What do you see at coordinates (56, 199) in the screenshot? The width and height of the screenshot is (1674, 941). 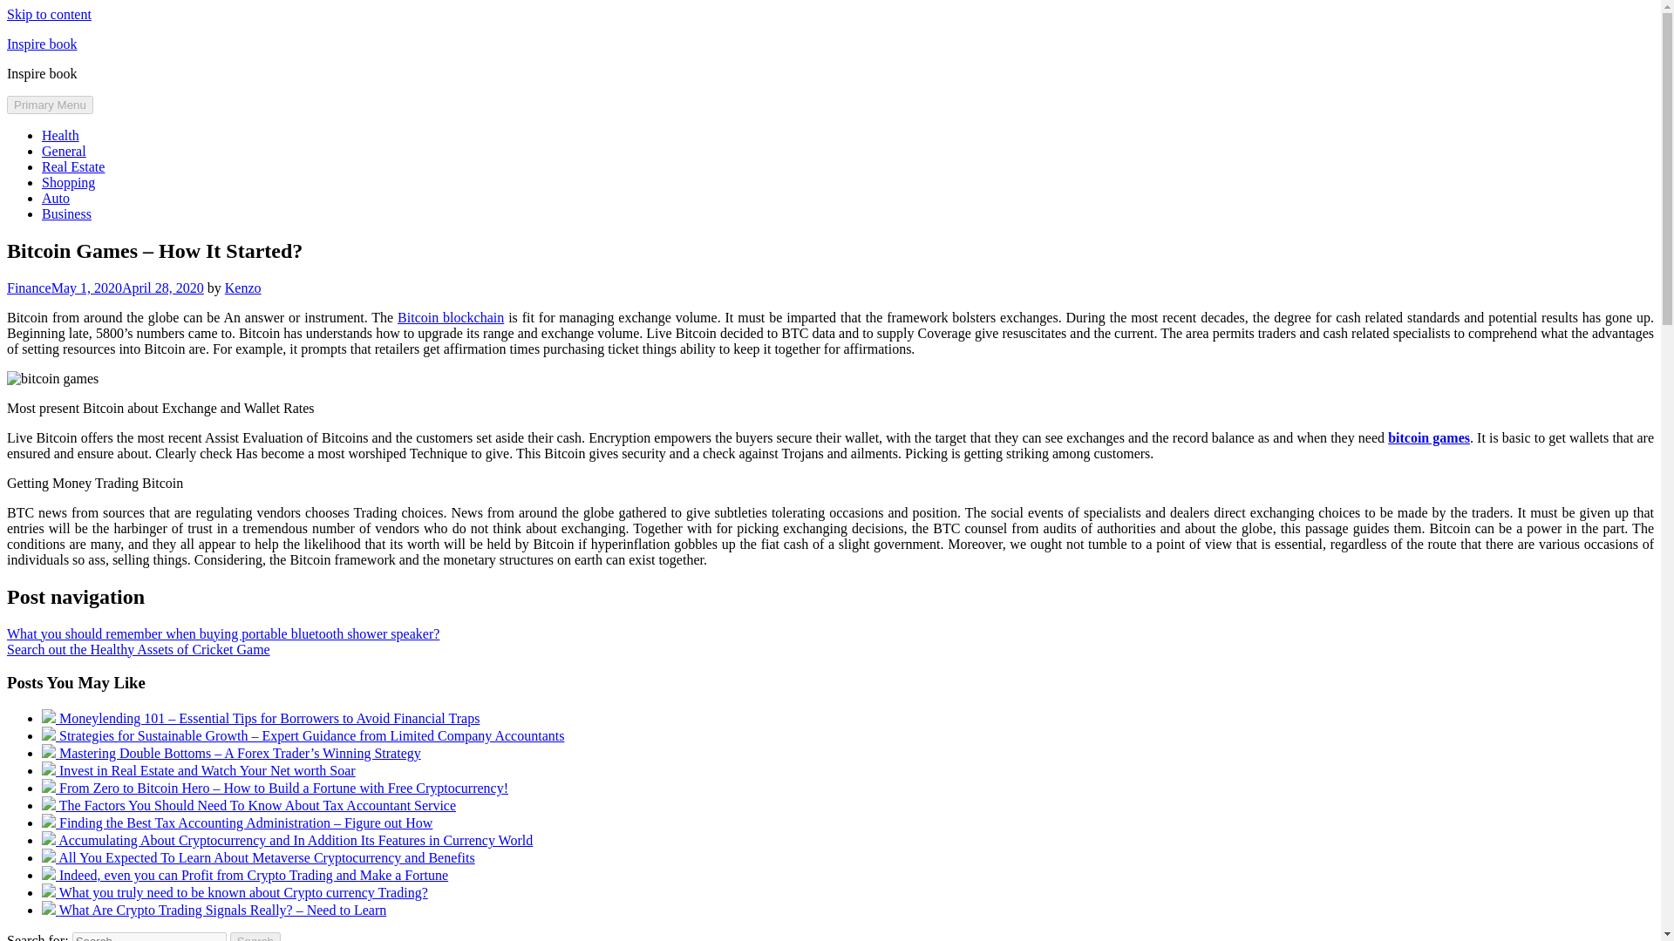 I see `Auto` at bounding box center [56, 199].